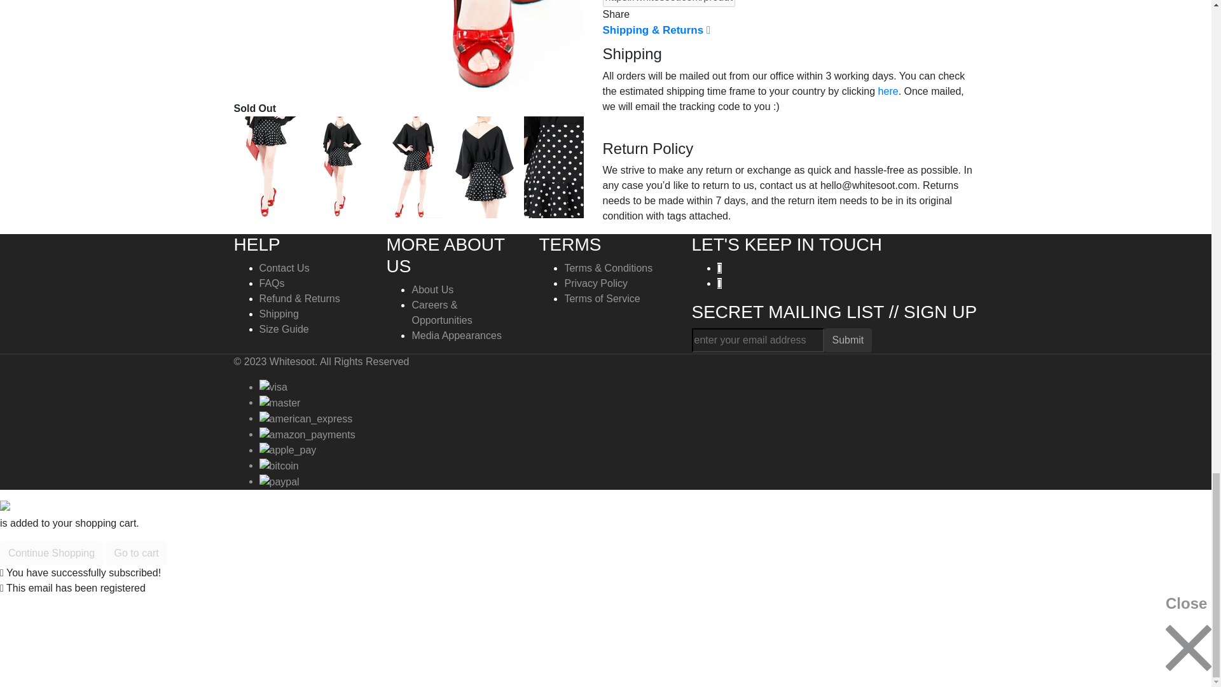  I want to click on Submit, so click(848, 340).